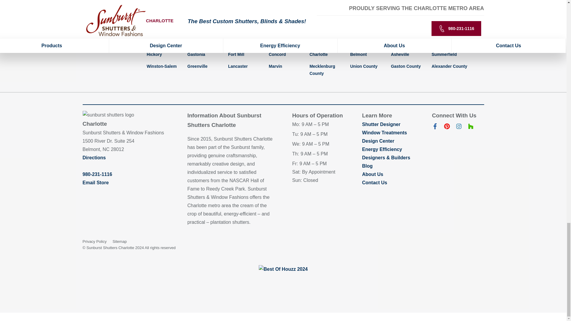 Image resolution: width=571 pixels, height=321 pixels. What do you see at coordinates (447, 128) in the screenshot?
I see `Follow us on Pinterest` at bounding box center [447, 128].